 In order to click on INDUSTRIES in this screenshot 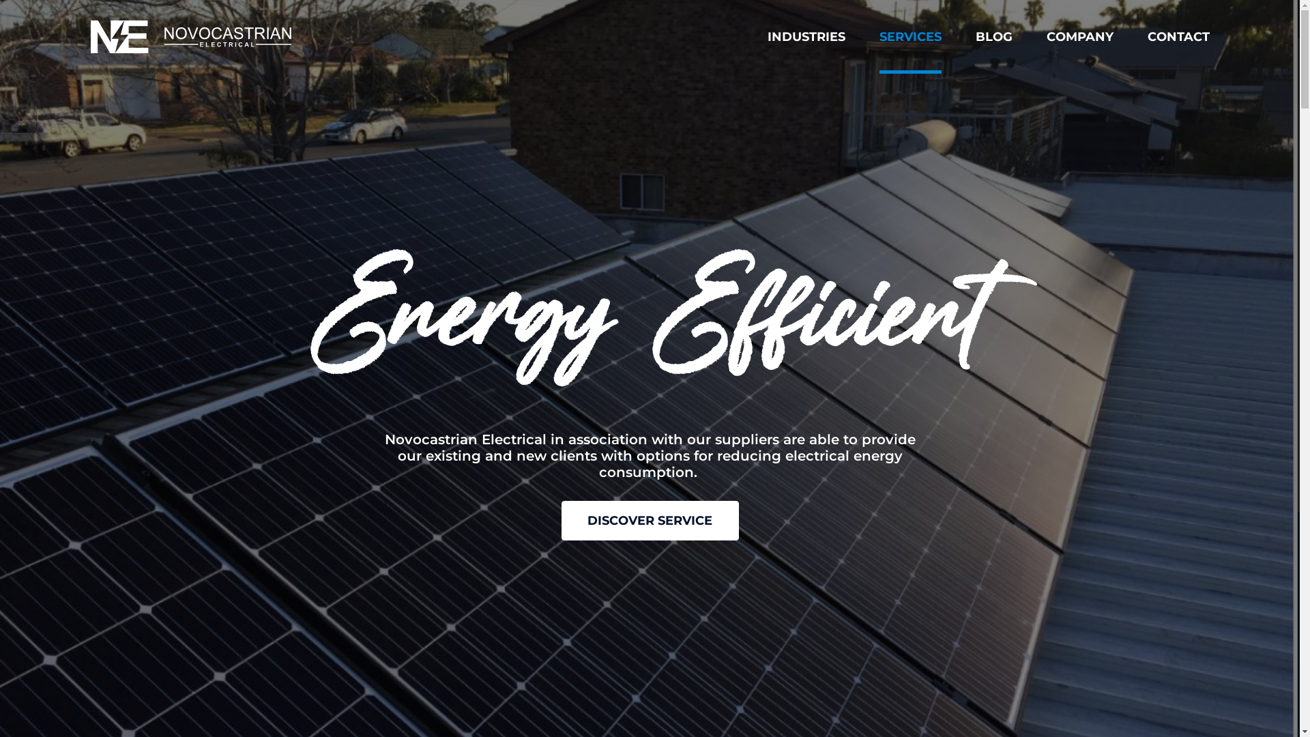, I will do `click(806, 37)`.